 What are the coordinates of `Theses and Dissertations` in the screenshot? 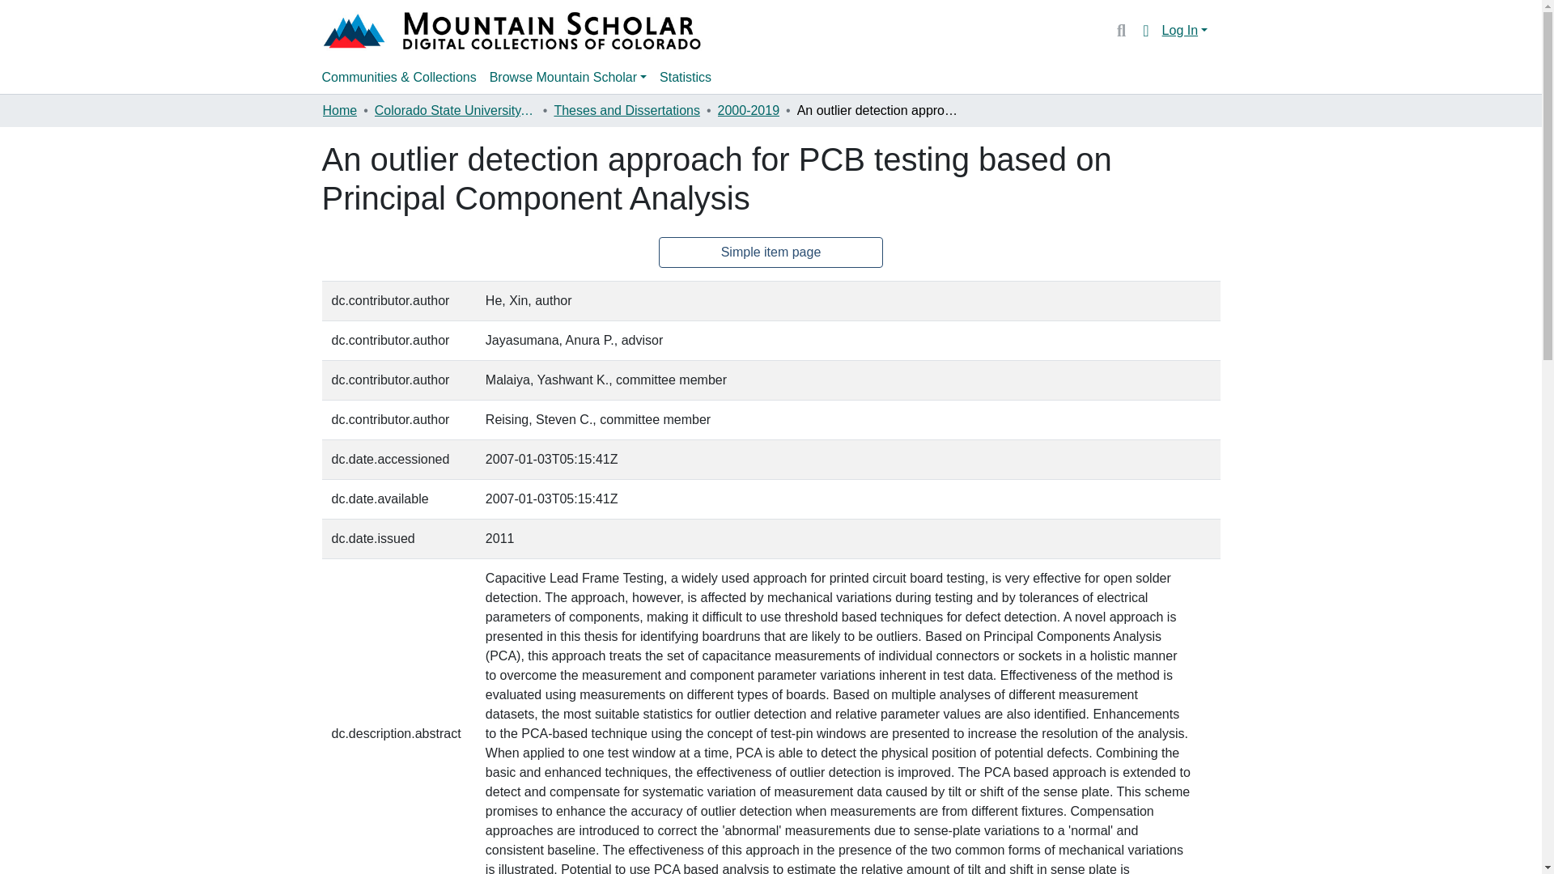 It's located at (626, 111).